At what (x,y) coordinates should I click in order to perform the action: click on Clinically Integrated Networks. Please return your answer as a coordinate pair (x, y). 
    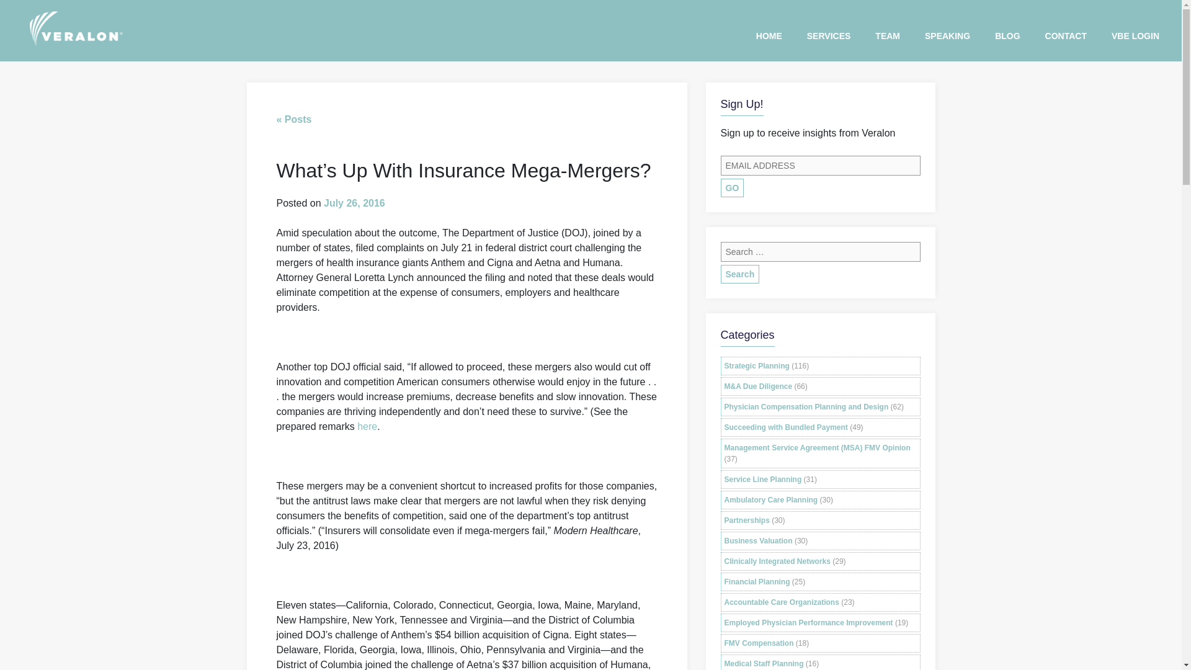
    Looking at the image, I should click on (777, 561).